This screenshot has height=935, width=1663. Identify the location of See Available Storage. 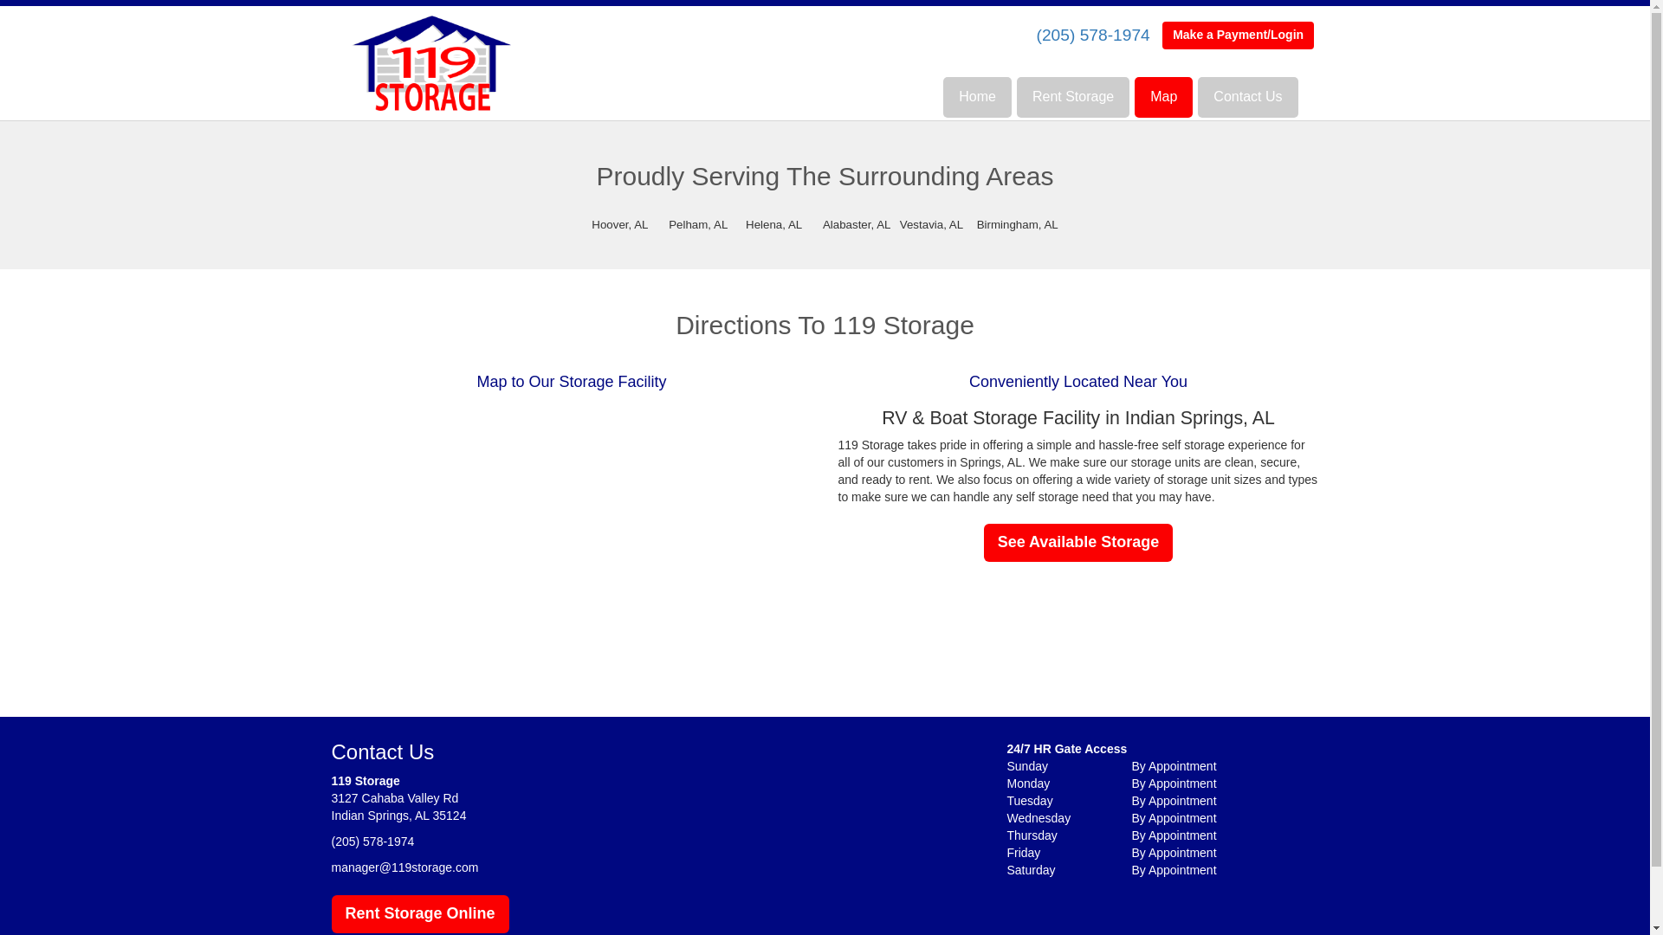
(1079, 543).